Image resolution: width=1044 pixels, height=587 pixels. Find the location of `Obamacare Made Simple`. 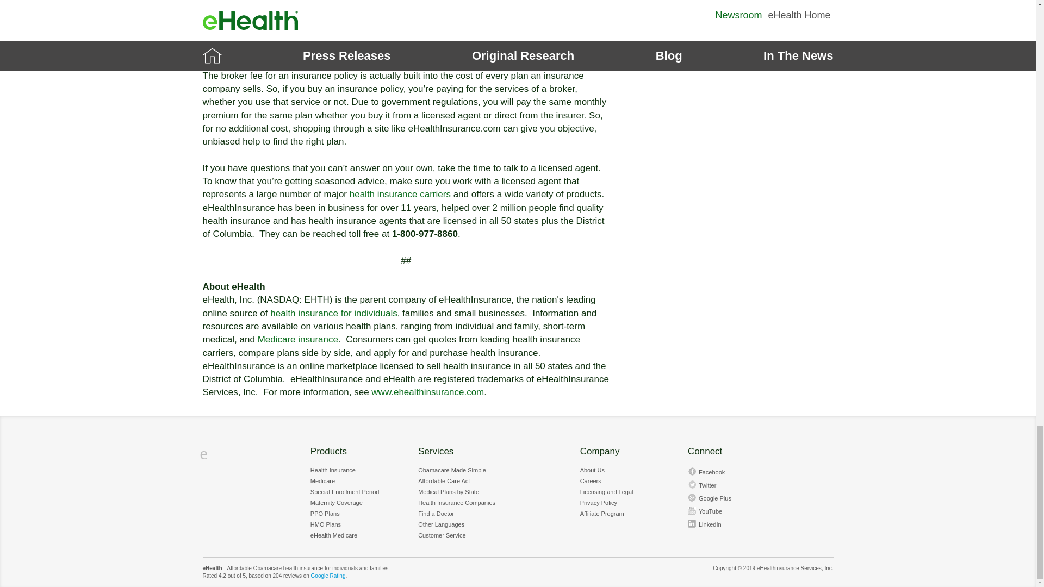

Obamacare Made Simple is located at coordinates (452, 470).